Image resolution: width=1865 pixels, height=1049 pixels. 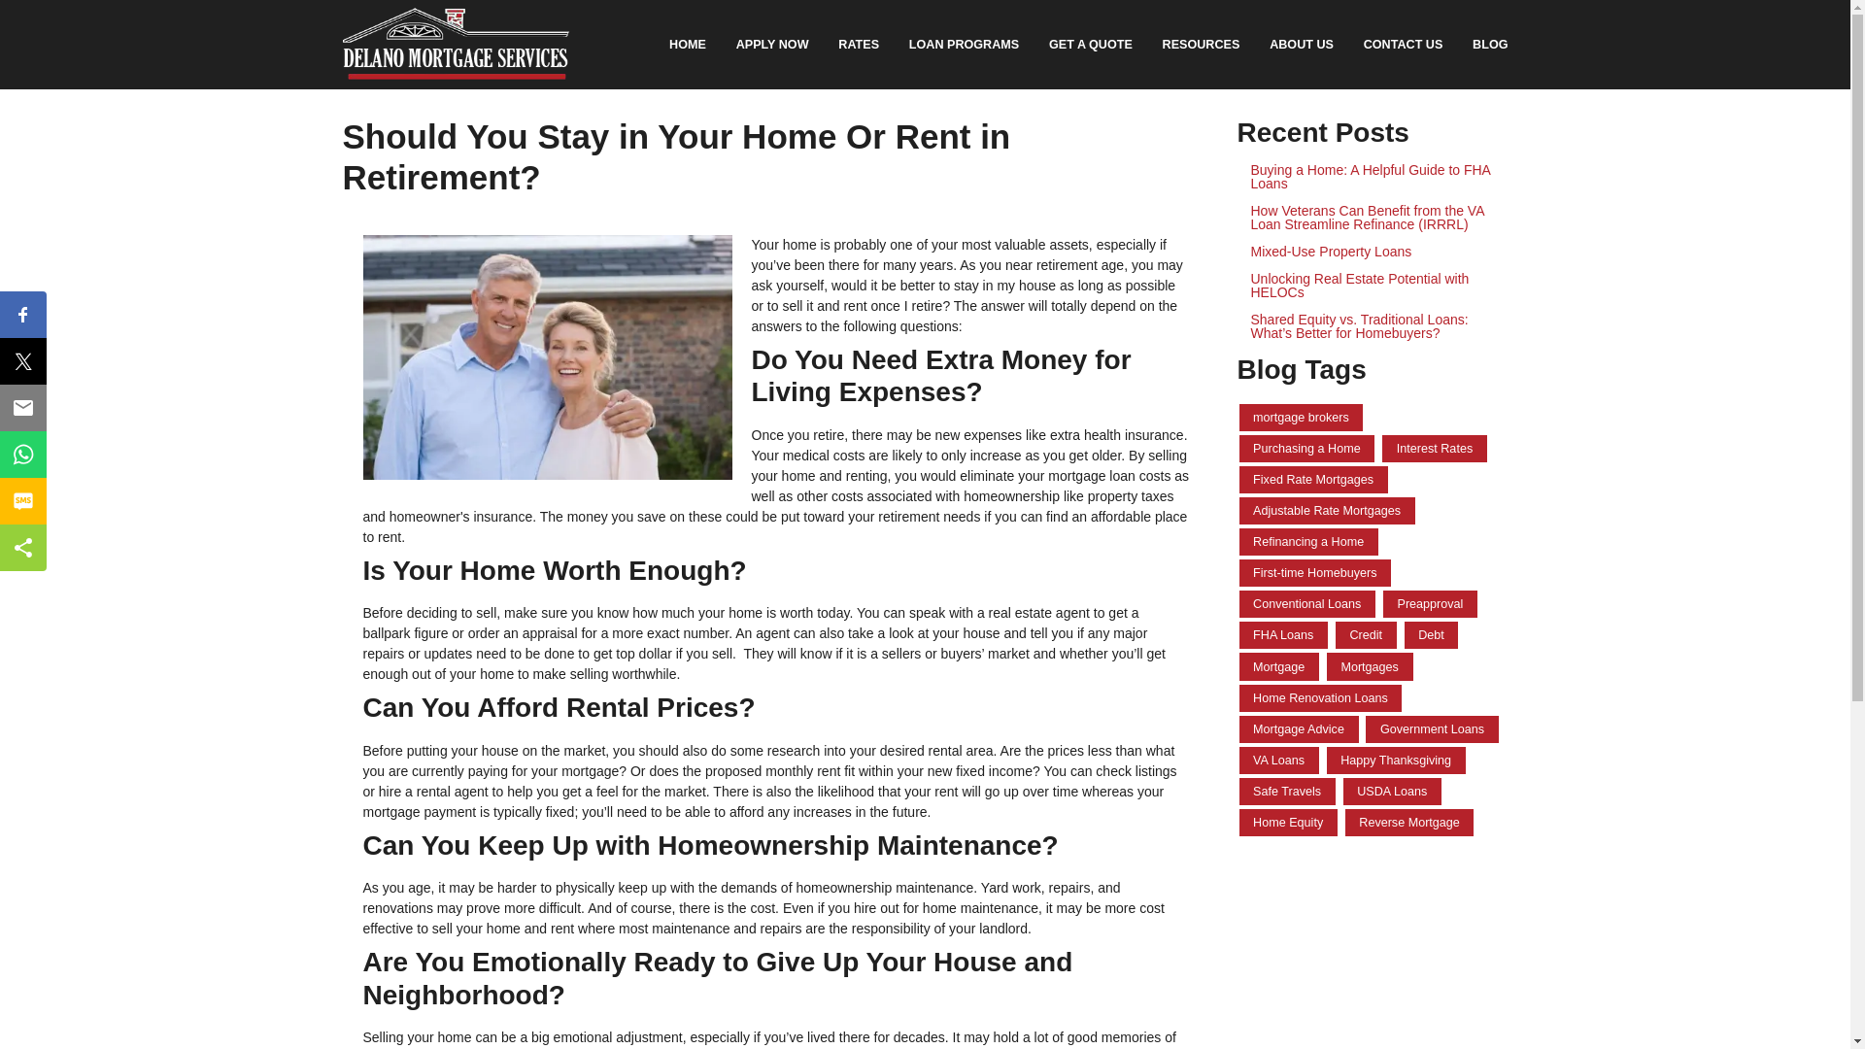 I want to click on Mixed-Use Property Loans, so click(x=1373, y=251).